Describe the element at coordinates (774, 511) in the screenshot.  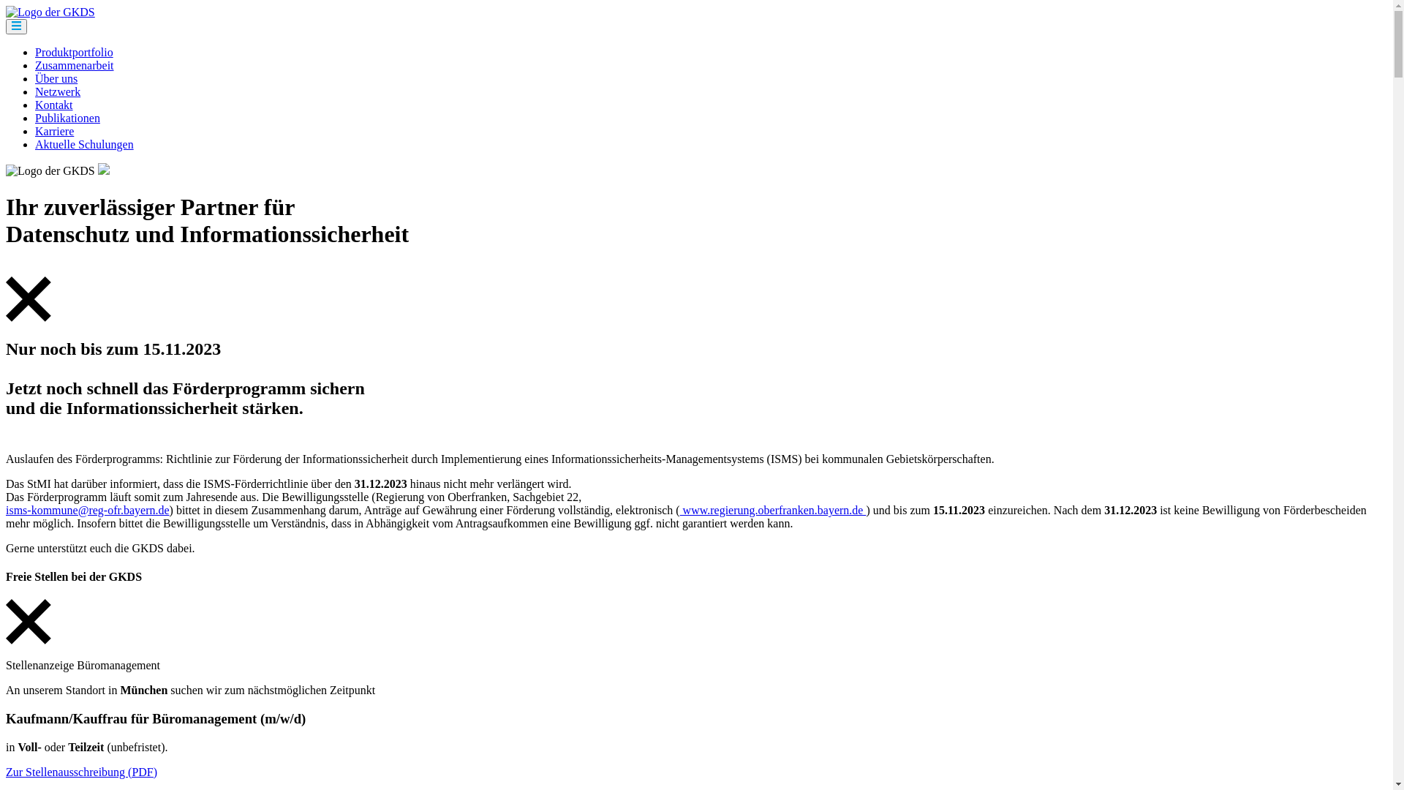
I see `www.regierung.oberfranken.bayern.de` at that location.